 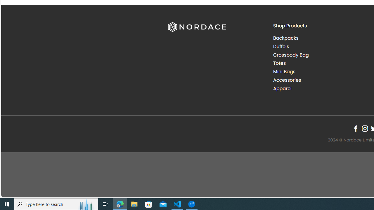 What do you see at coordinates (284, 72) in the screenshot?
I see `Mini Bags` at bounding box center [284, 72].